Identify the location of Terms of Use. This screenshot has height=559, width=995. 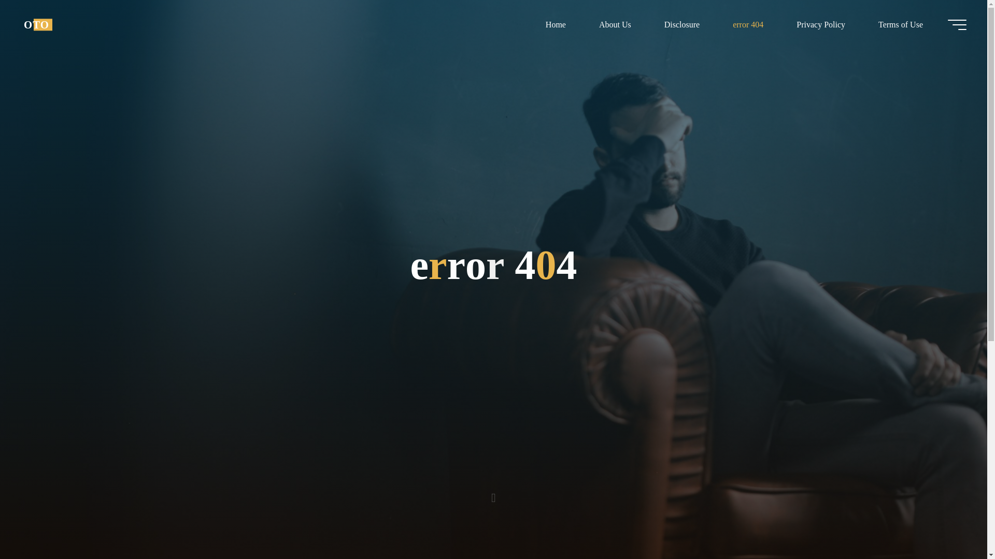
(900, 24).